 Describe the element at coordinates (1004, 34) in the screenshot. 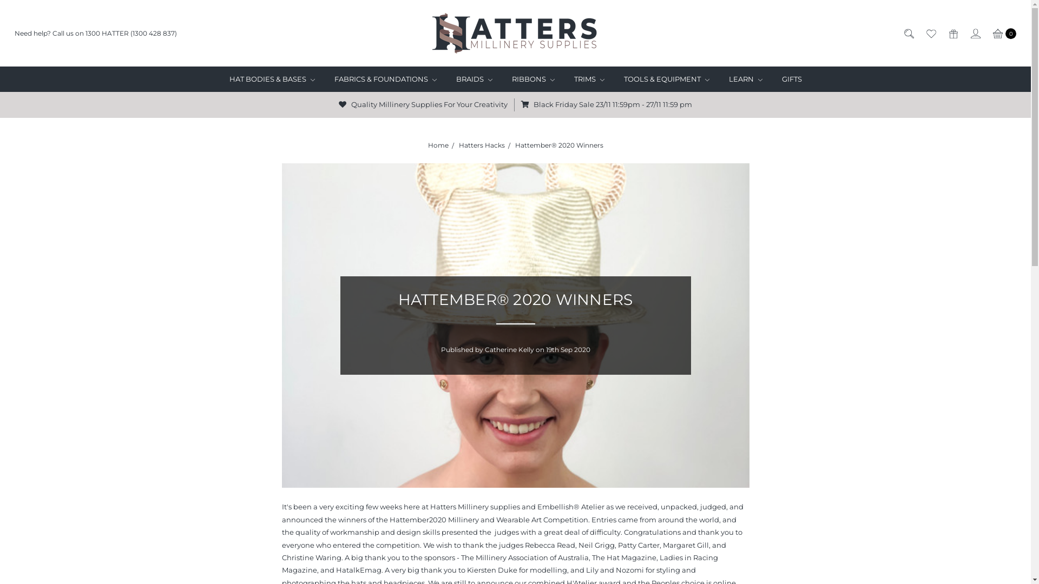

I see `0` at that location.